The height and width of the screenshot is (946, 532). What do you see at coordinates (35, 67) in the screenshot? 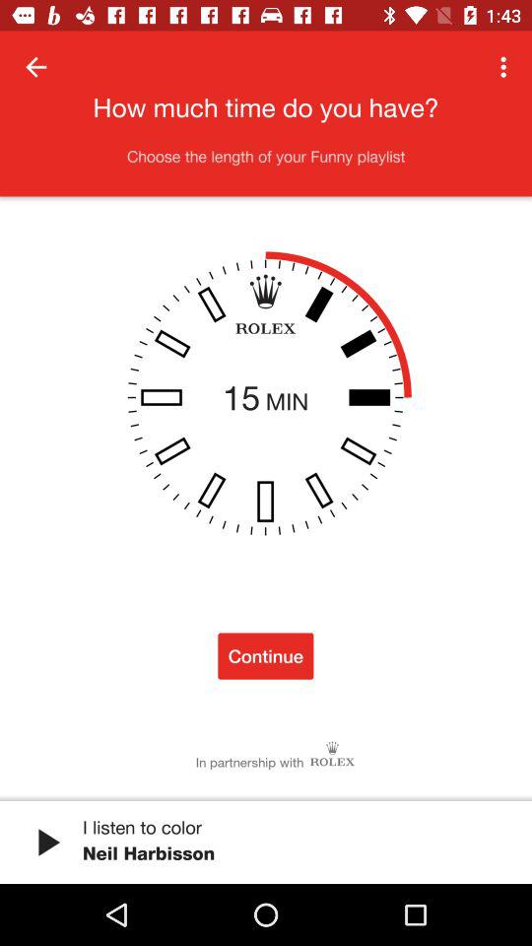
I see `launch the icon at the top left corner` at bounding box center [35, 67].